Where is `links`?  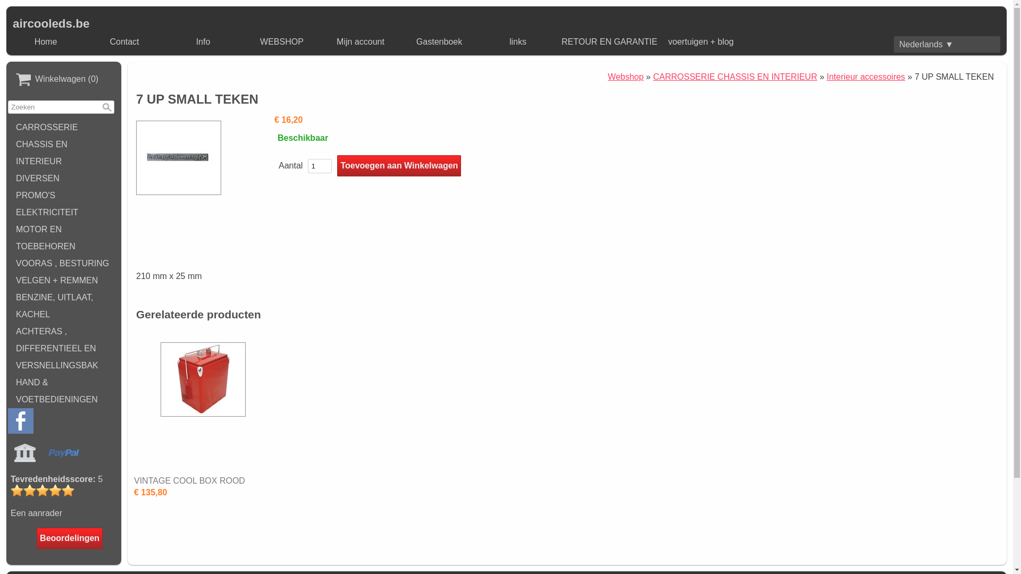 links is located at coordinates (518, 42).